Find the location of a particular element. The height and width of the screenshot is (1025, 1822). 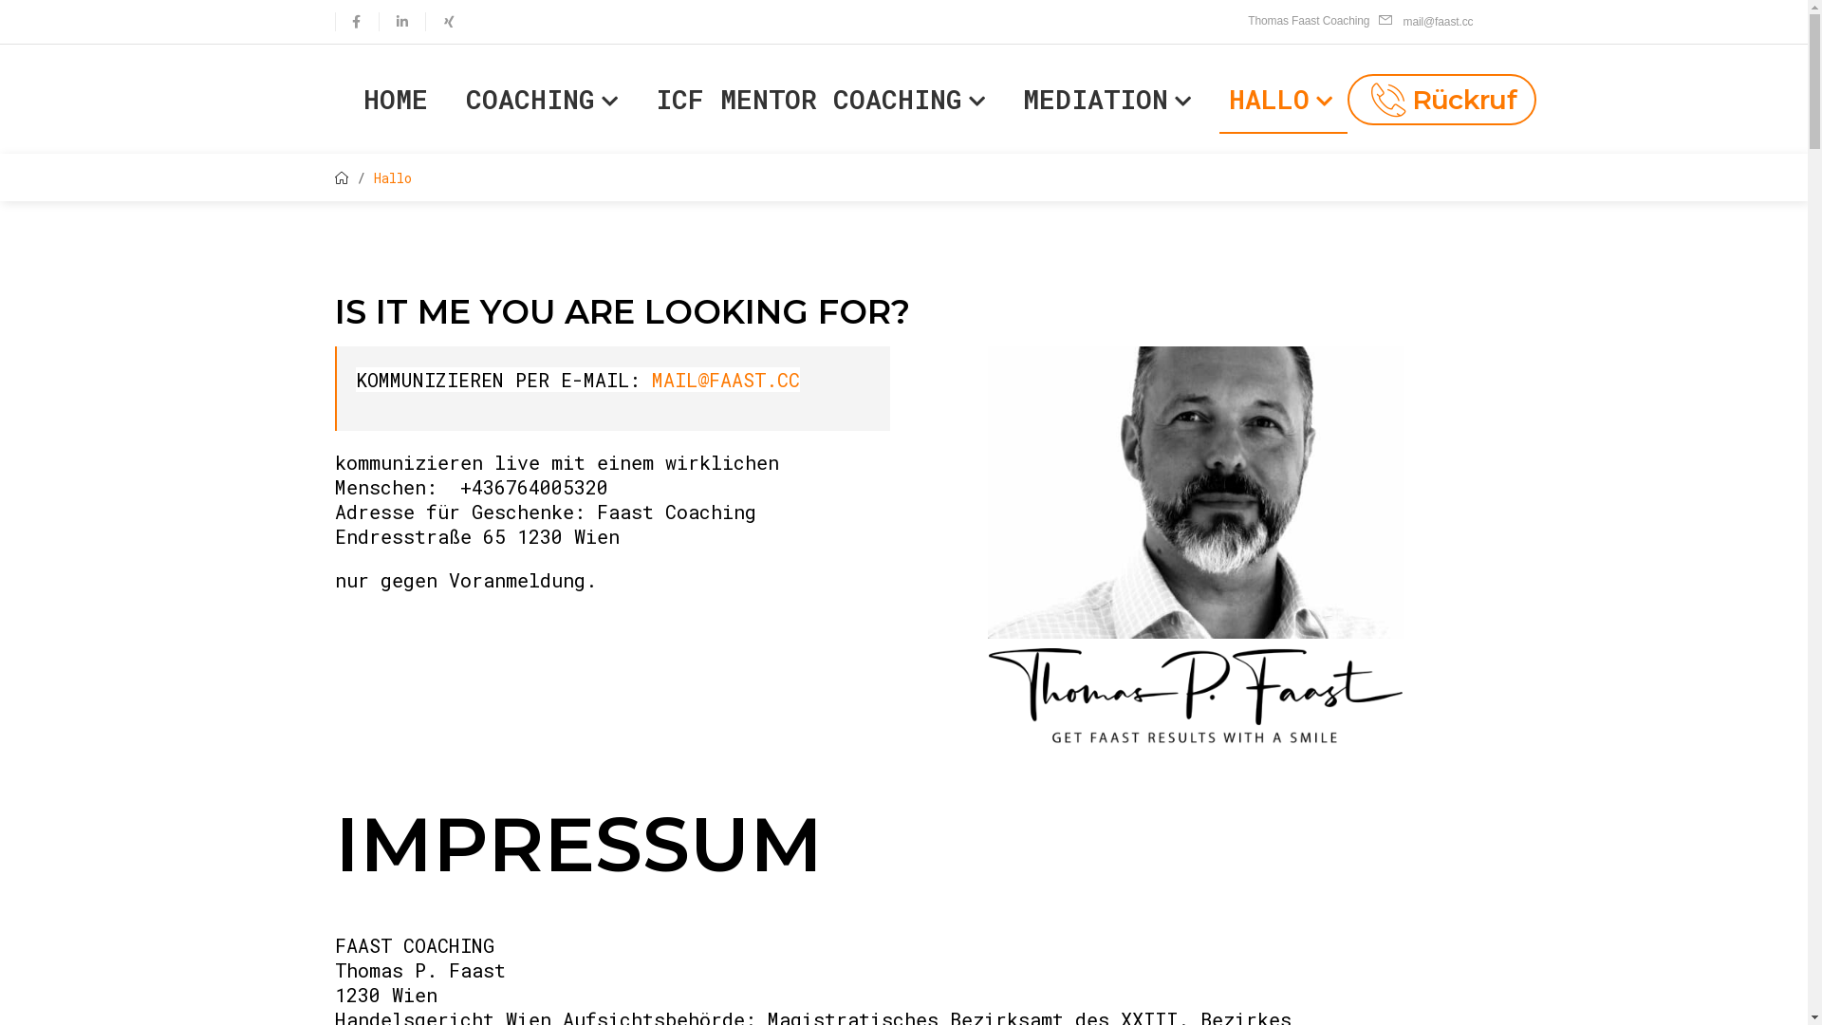

xing is located at coordinates (448, 21).